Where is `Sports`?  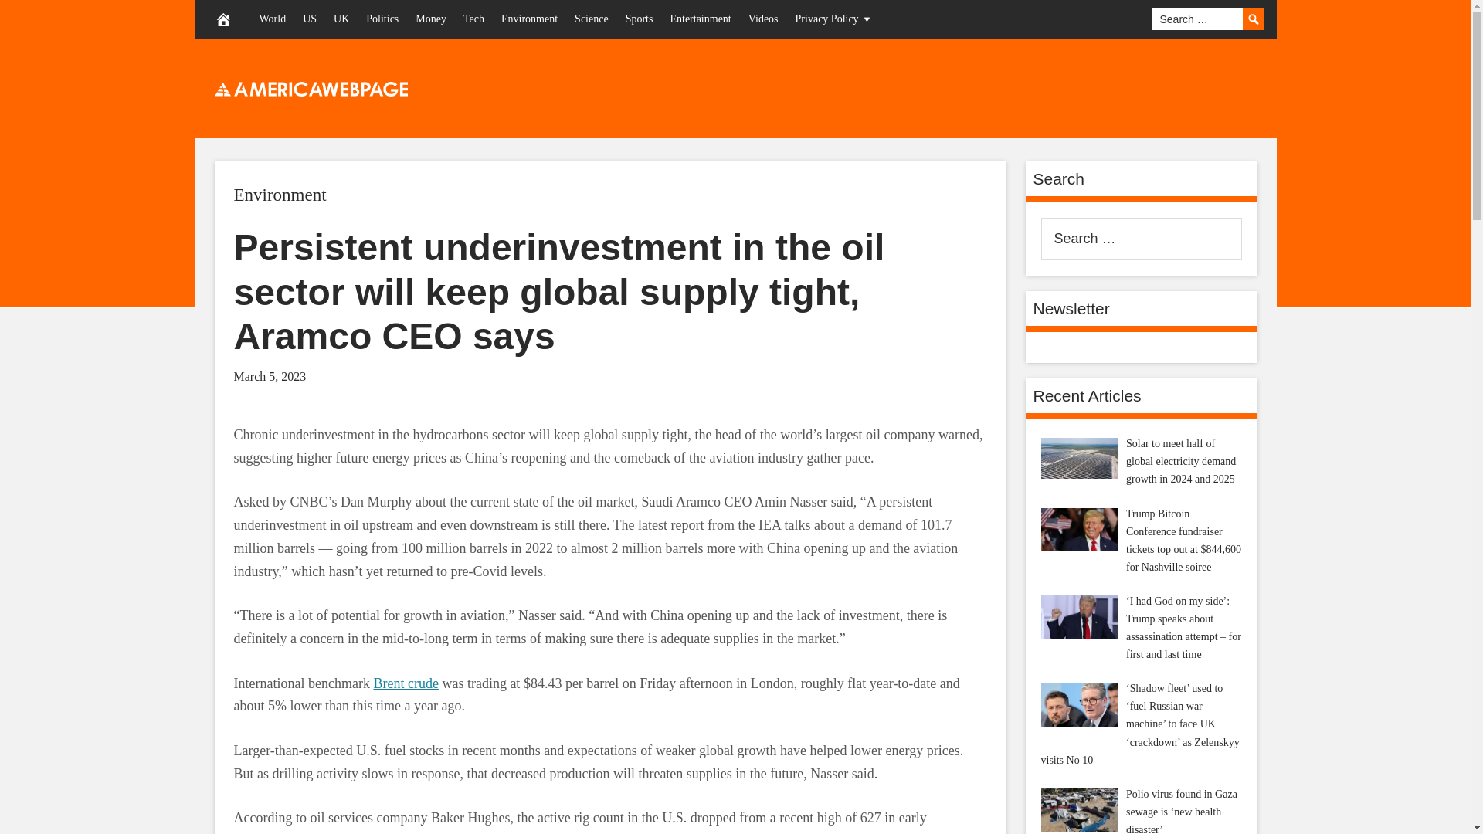 Sports is located at coordinates (639, 19).